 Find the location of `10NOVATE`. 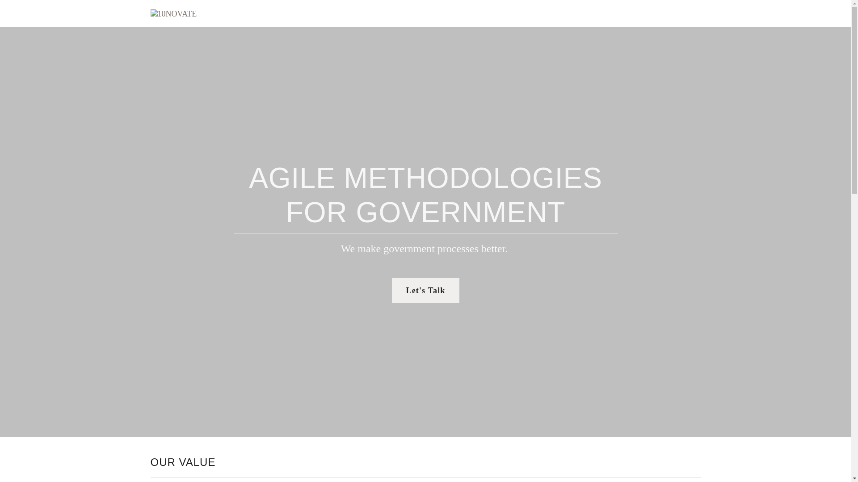

10NOVATE is located at coordinates (173, 12).